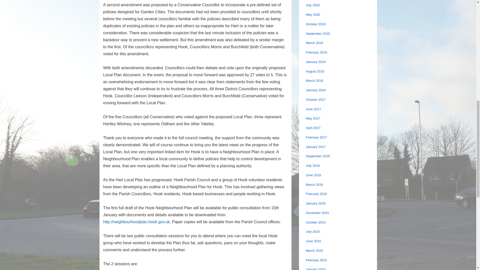 This screenshot has height=270, width=480. What do you see at coordinates (316, 24) in the screenshot?
I see `October 2019` at bounding box center [316, 24].